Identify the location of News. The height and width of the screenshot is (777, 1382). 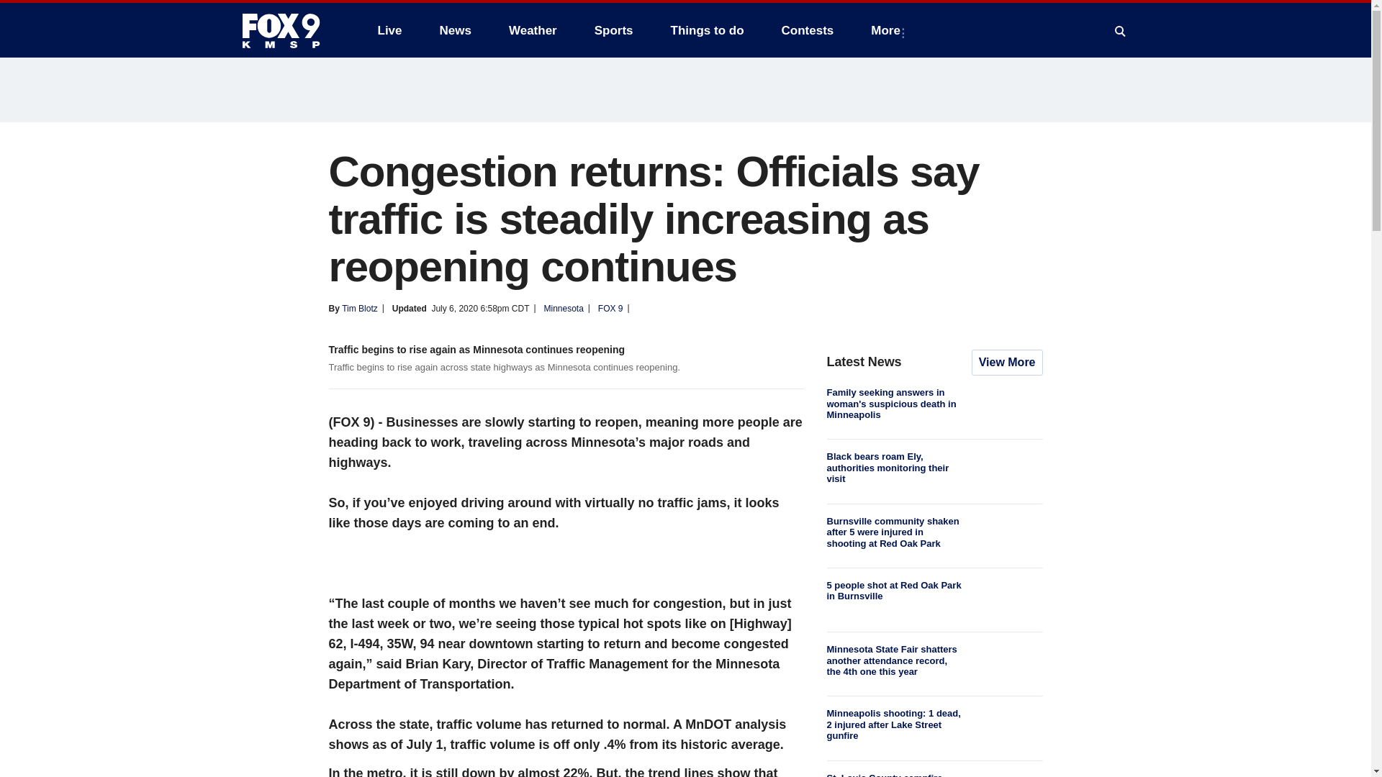
(455, 30).